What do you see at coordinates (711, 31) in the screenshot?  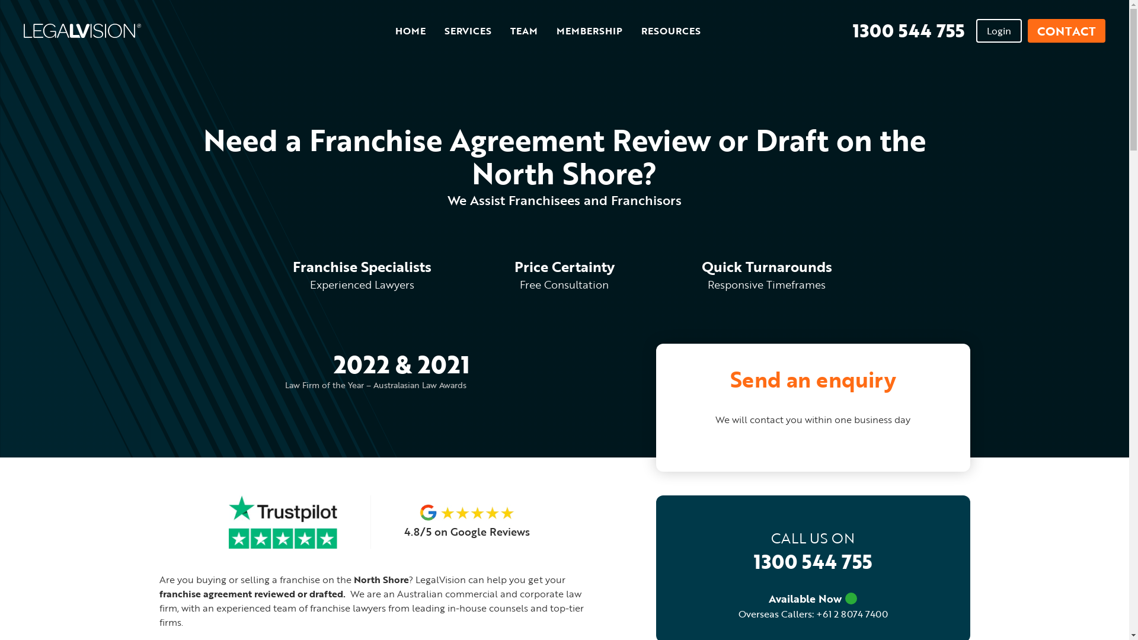 I see `Search` at bounding box center [711, 31].